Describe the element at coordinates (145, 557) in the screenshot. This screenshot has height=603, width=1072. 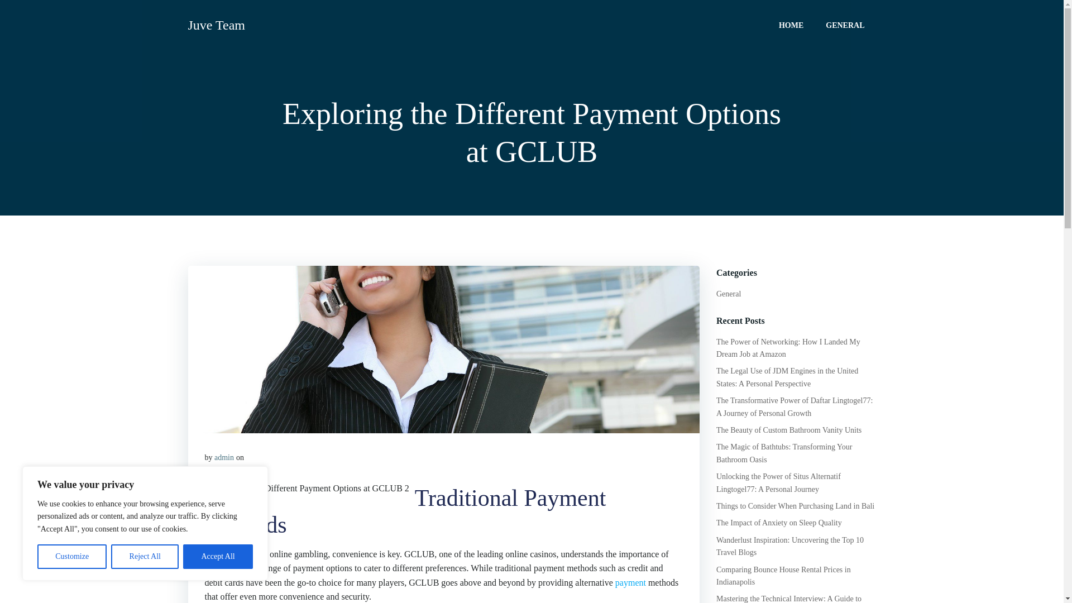
I see `Reject All` at that location.